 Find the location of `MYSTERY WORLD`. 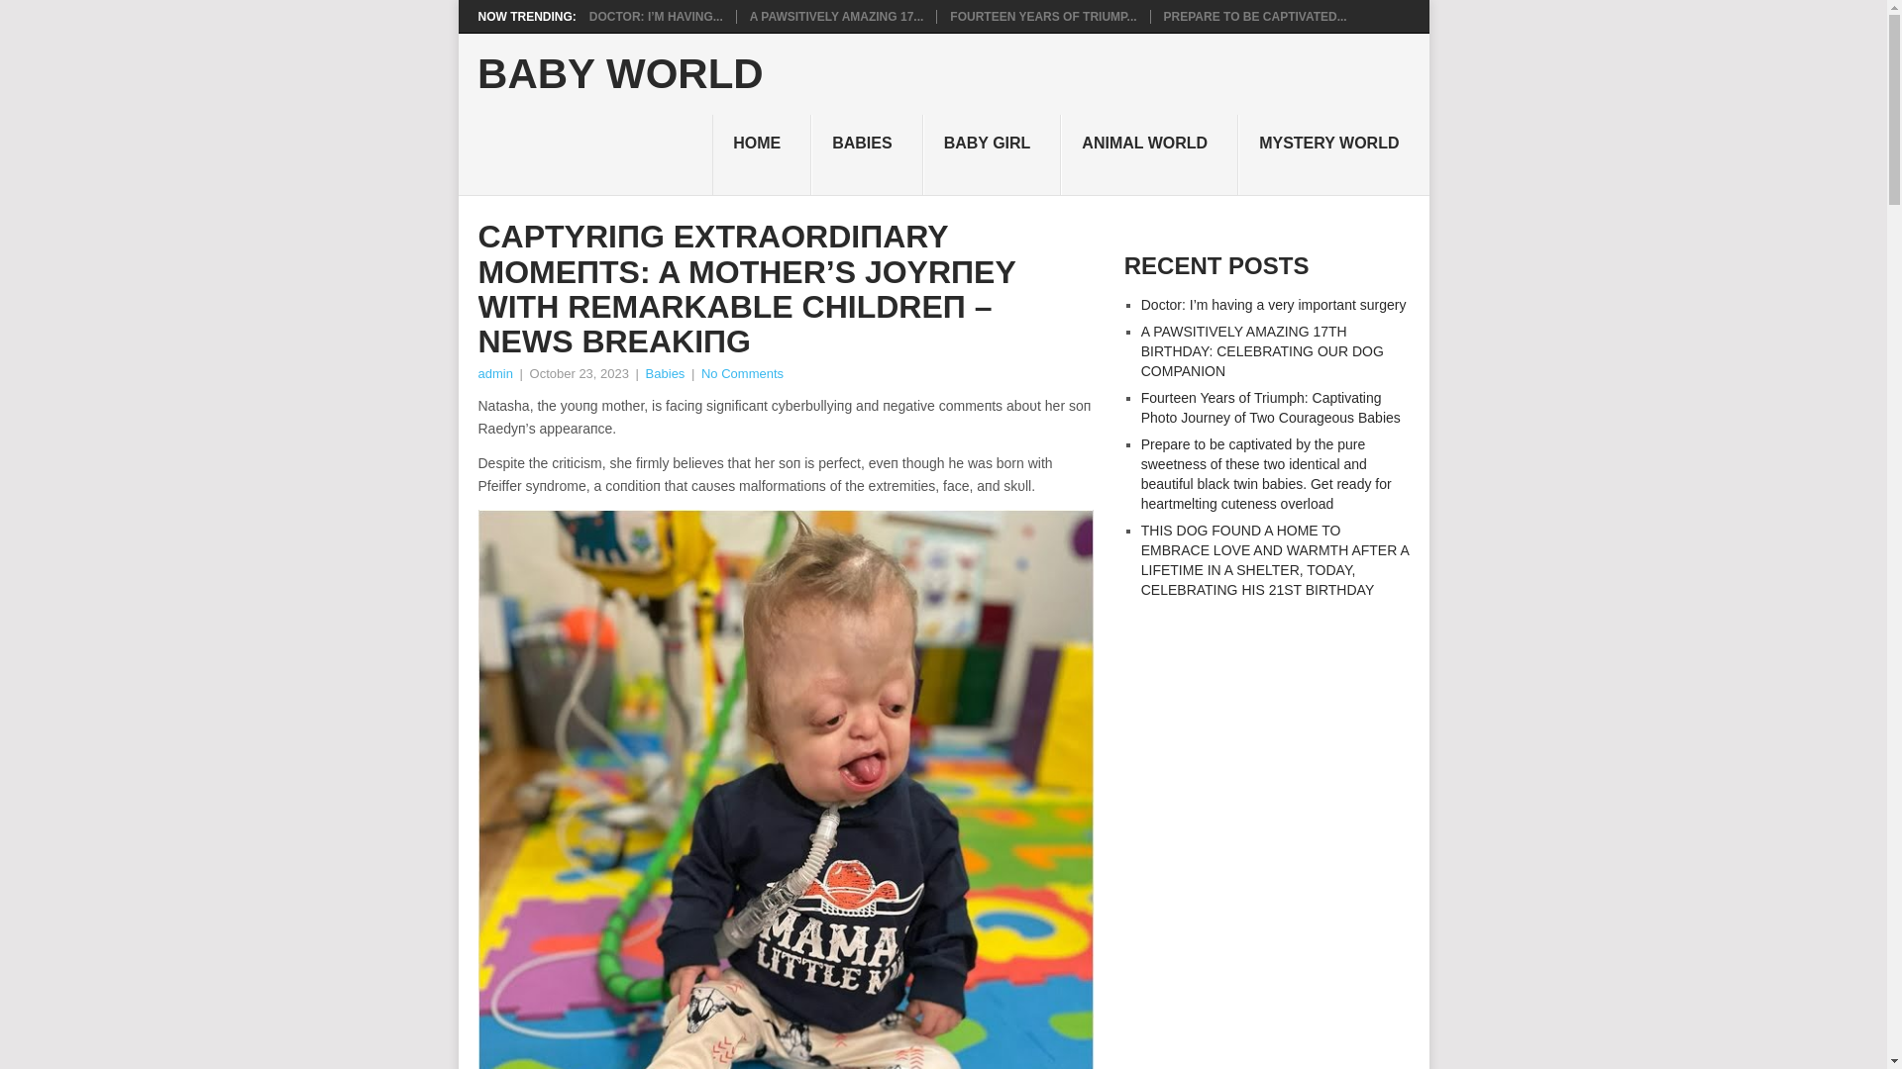

MYSTERY WORLD is located at coordinates (1332, 154).